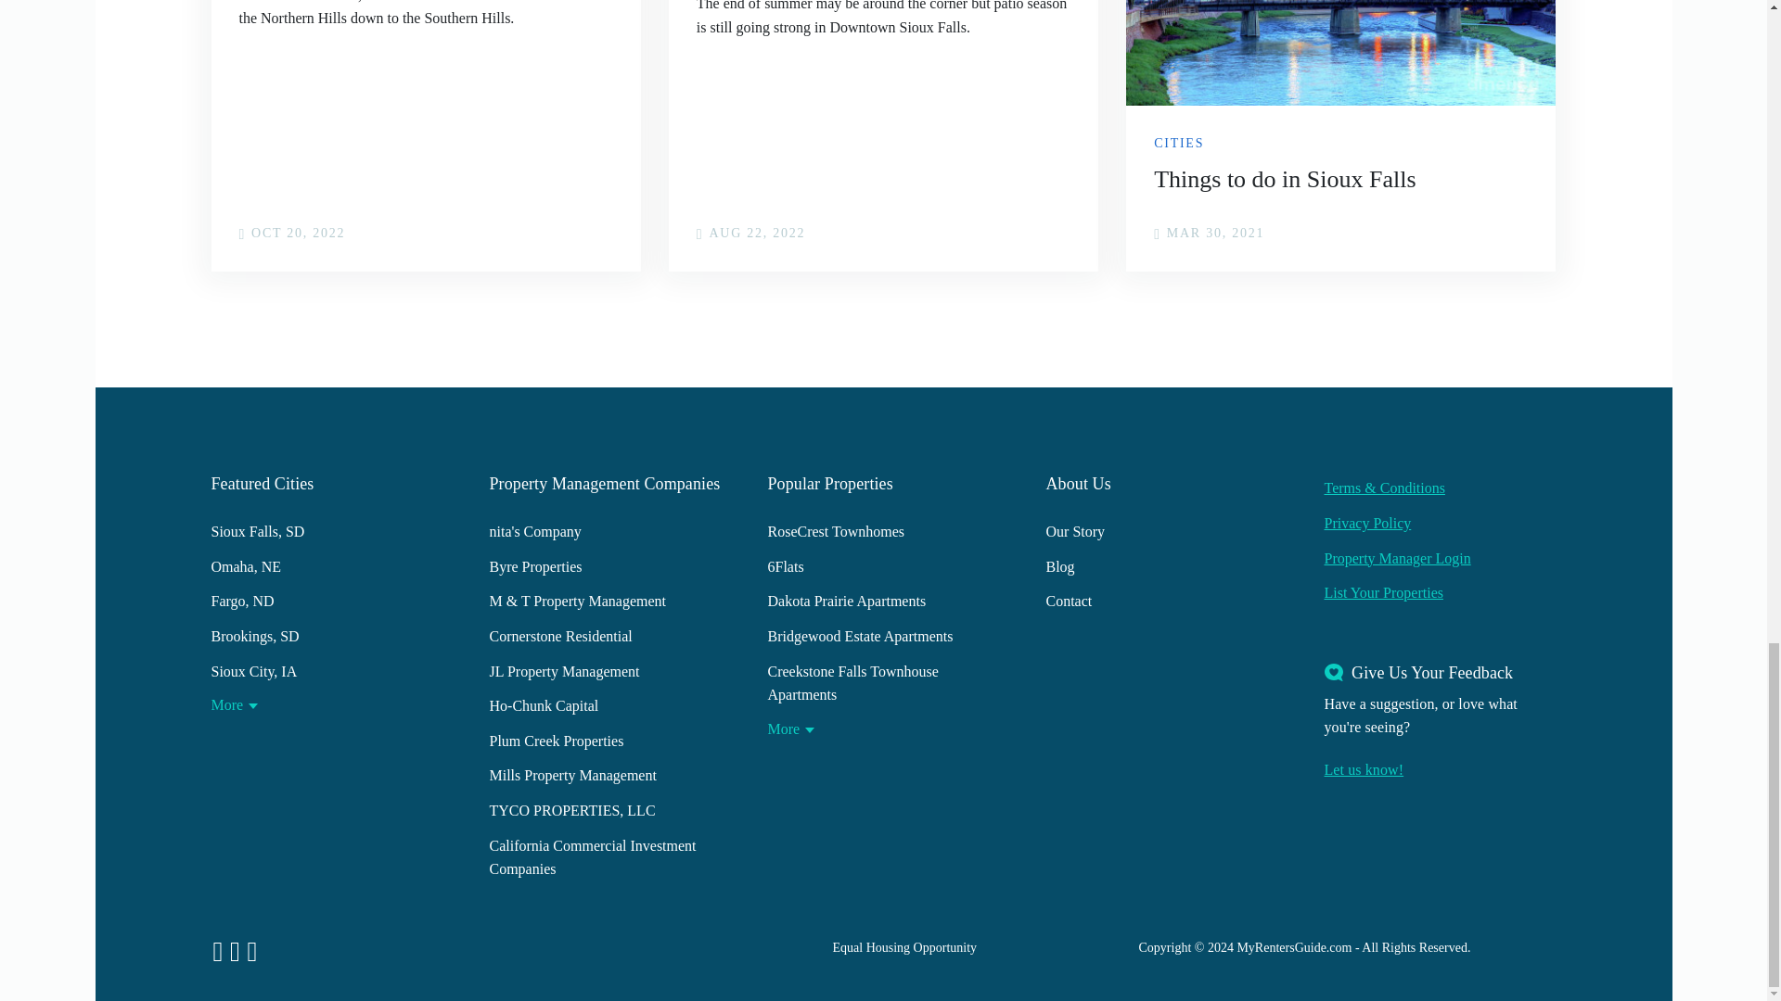  Describe the element at coordinates (1339, 135) in the screenshot. I see `Things to do in Sioux Falls` at that location.